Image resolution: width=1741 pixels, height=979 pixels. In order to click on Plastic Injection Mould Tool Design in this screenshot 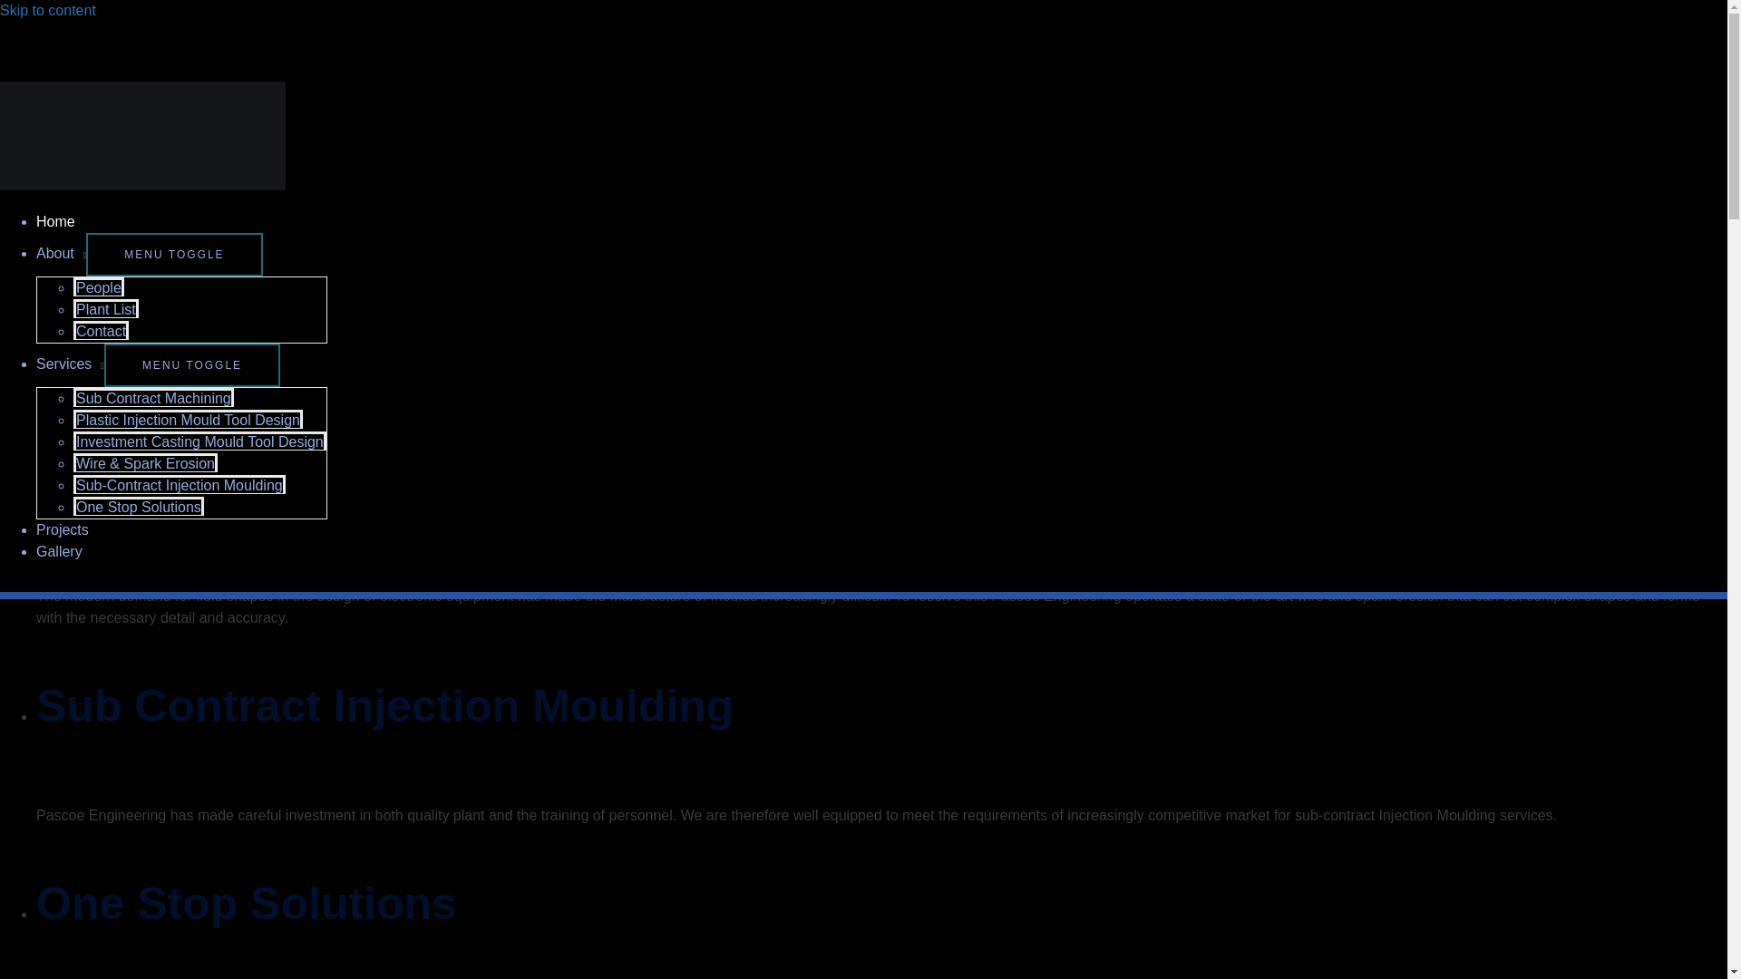, I will do `click(188, 419)`.